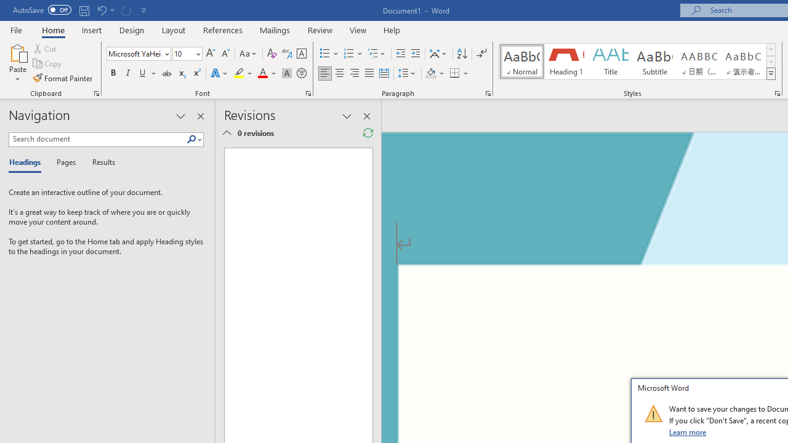  Describe the element at coordinates (84, 10) in the screenshot. I see `Save` at that location.